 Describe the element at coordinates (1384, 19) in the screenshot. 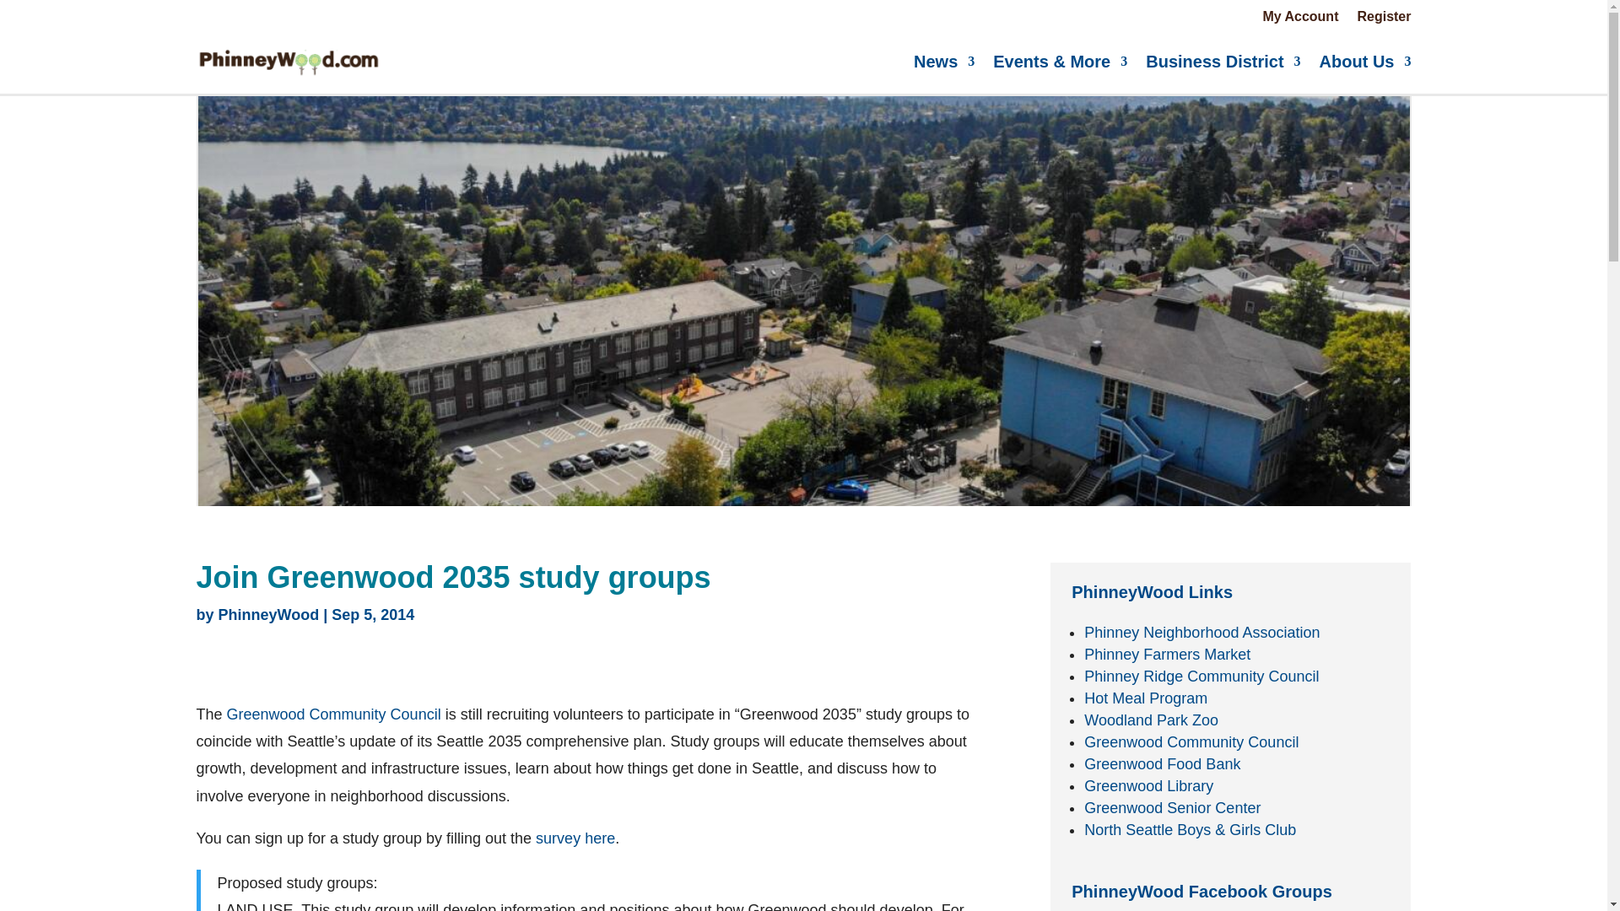

I see `Register` at that location.